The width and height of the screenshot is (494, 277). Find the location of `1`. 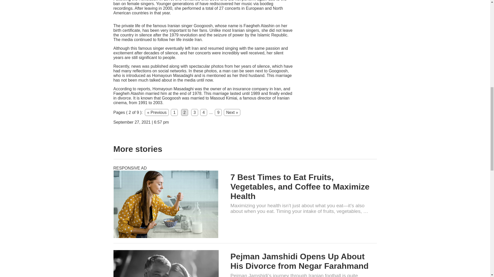

1 is located at coordinates (174, 112).